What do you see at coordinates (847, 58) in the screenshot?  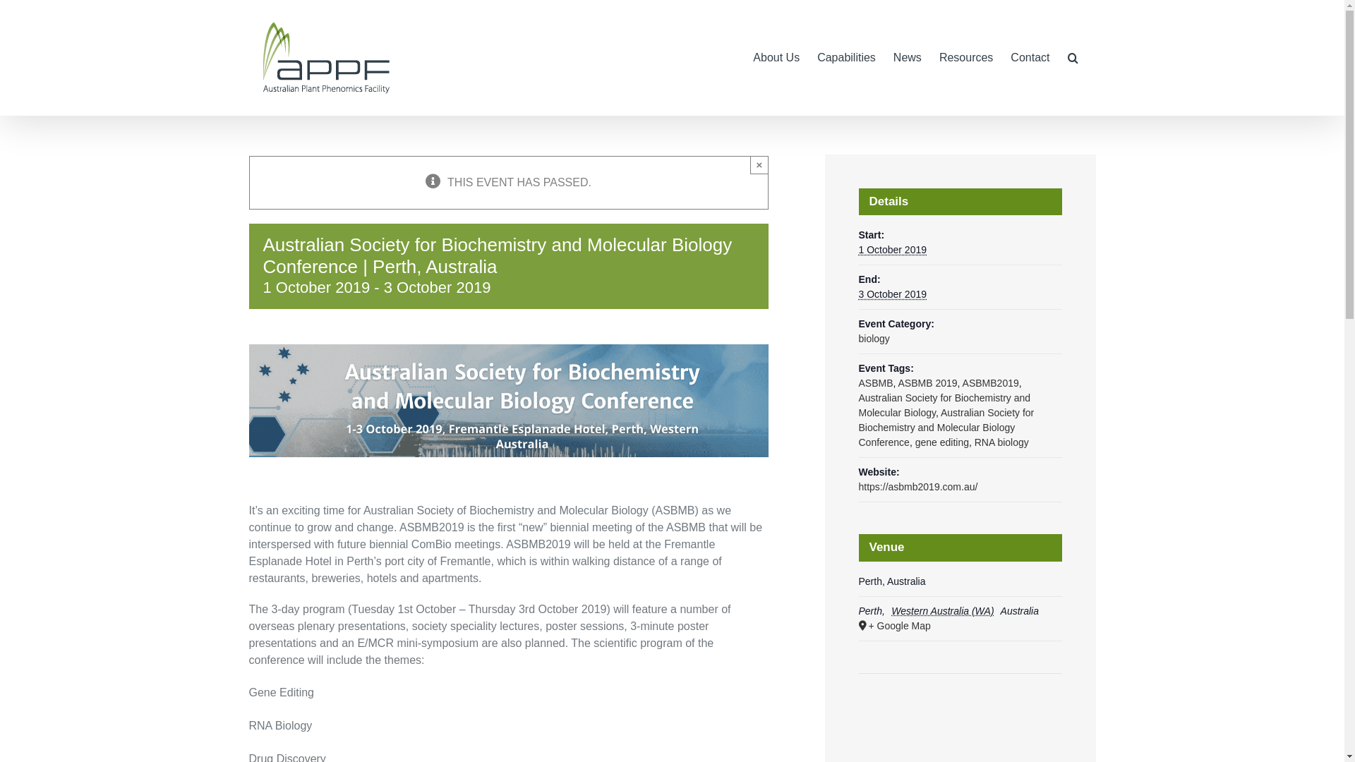 I see `Capabilities` at bounding box center [847, 58].